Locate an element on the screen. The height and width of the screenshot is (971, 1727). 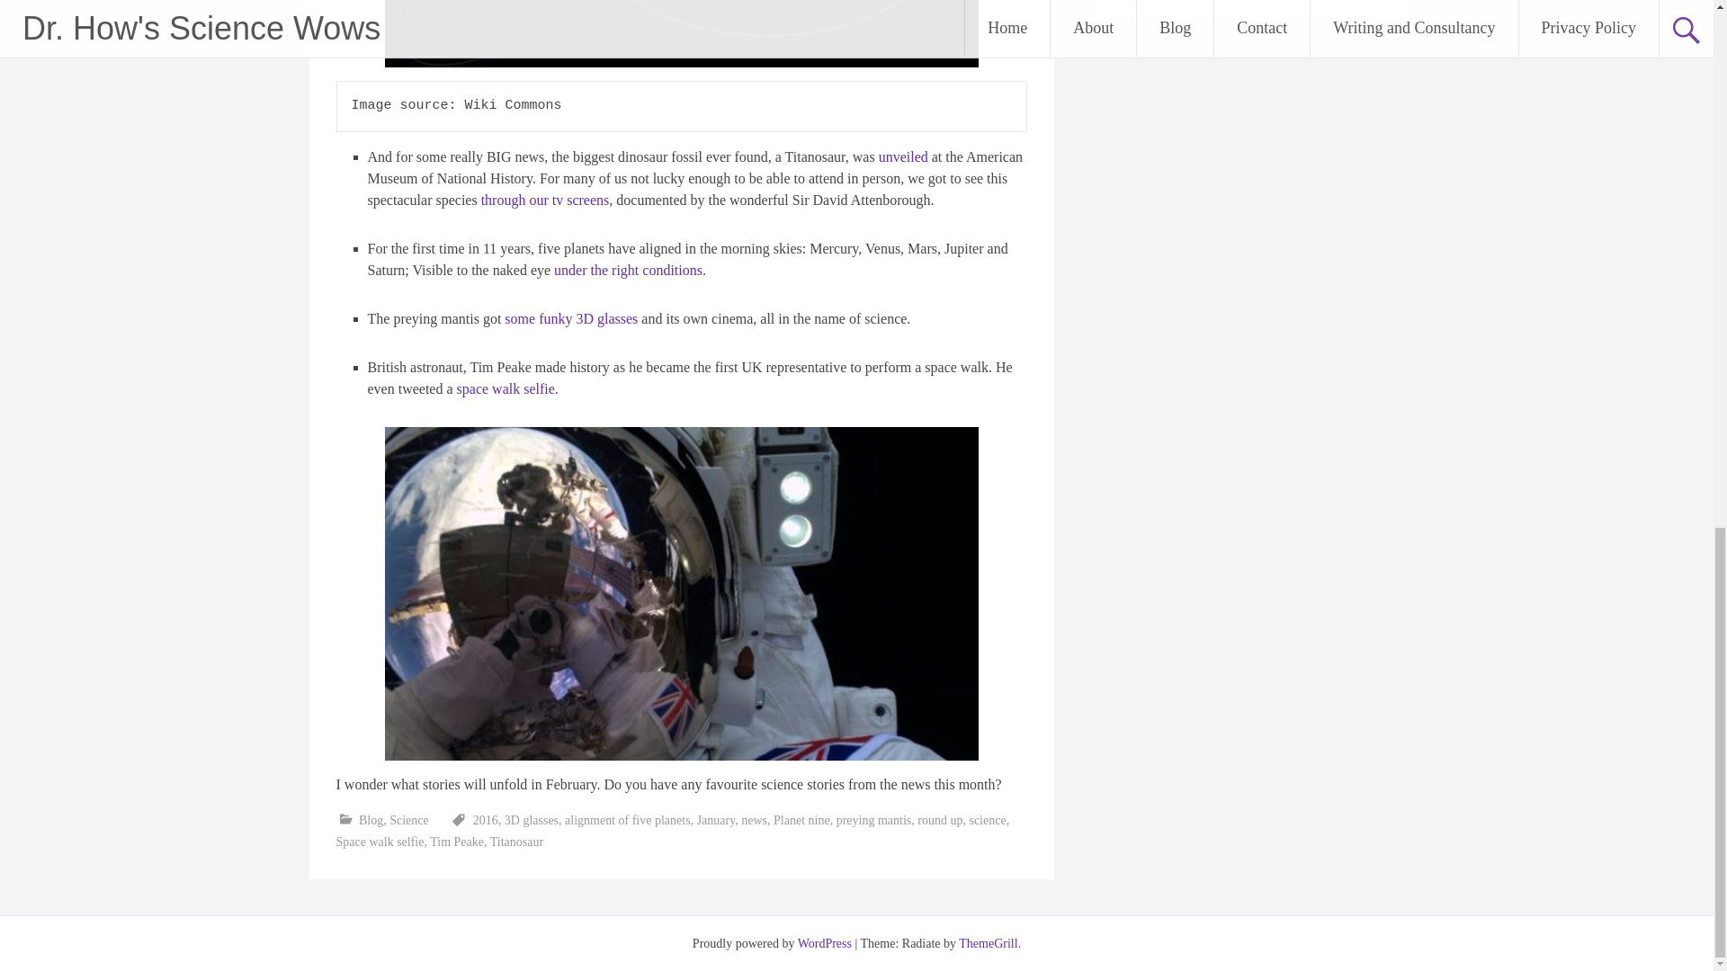
through our tv screens is located at coordinates (545, 200).